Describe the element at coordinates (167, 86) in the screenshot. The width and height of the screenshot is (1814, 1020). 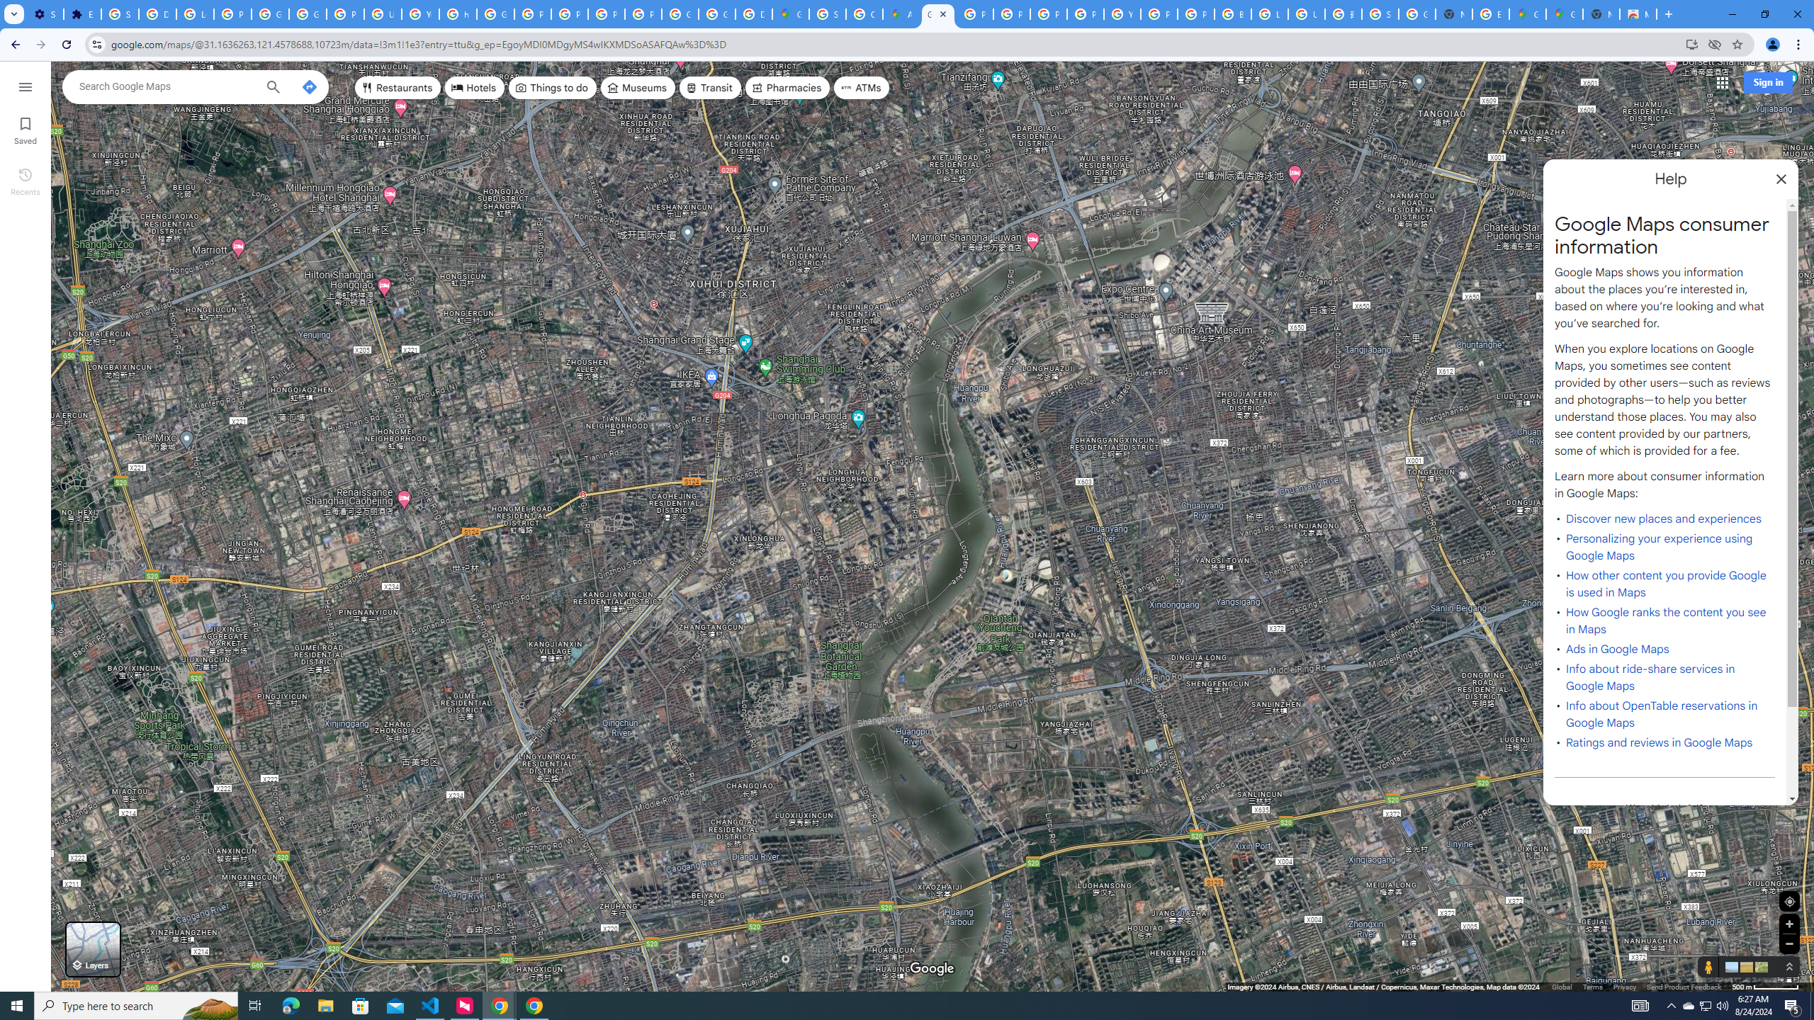
I see `Search Google Maps` at that location.